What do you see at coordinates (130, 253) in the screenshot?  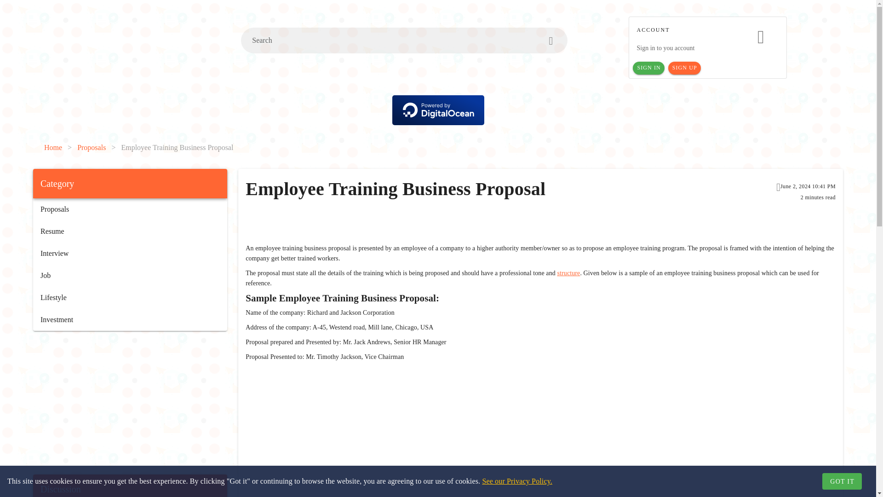 I see `Interview` at bounding box center [130, 253].